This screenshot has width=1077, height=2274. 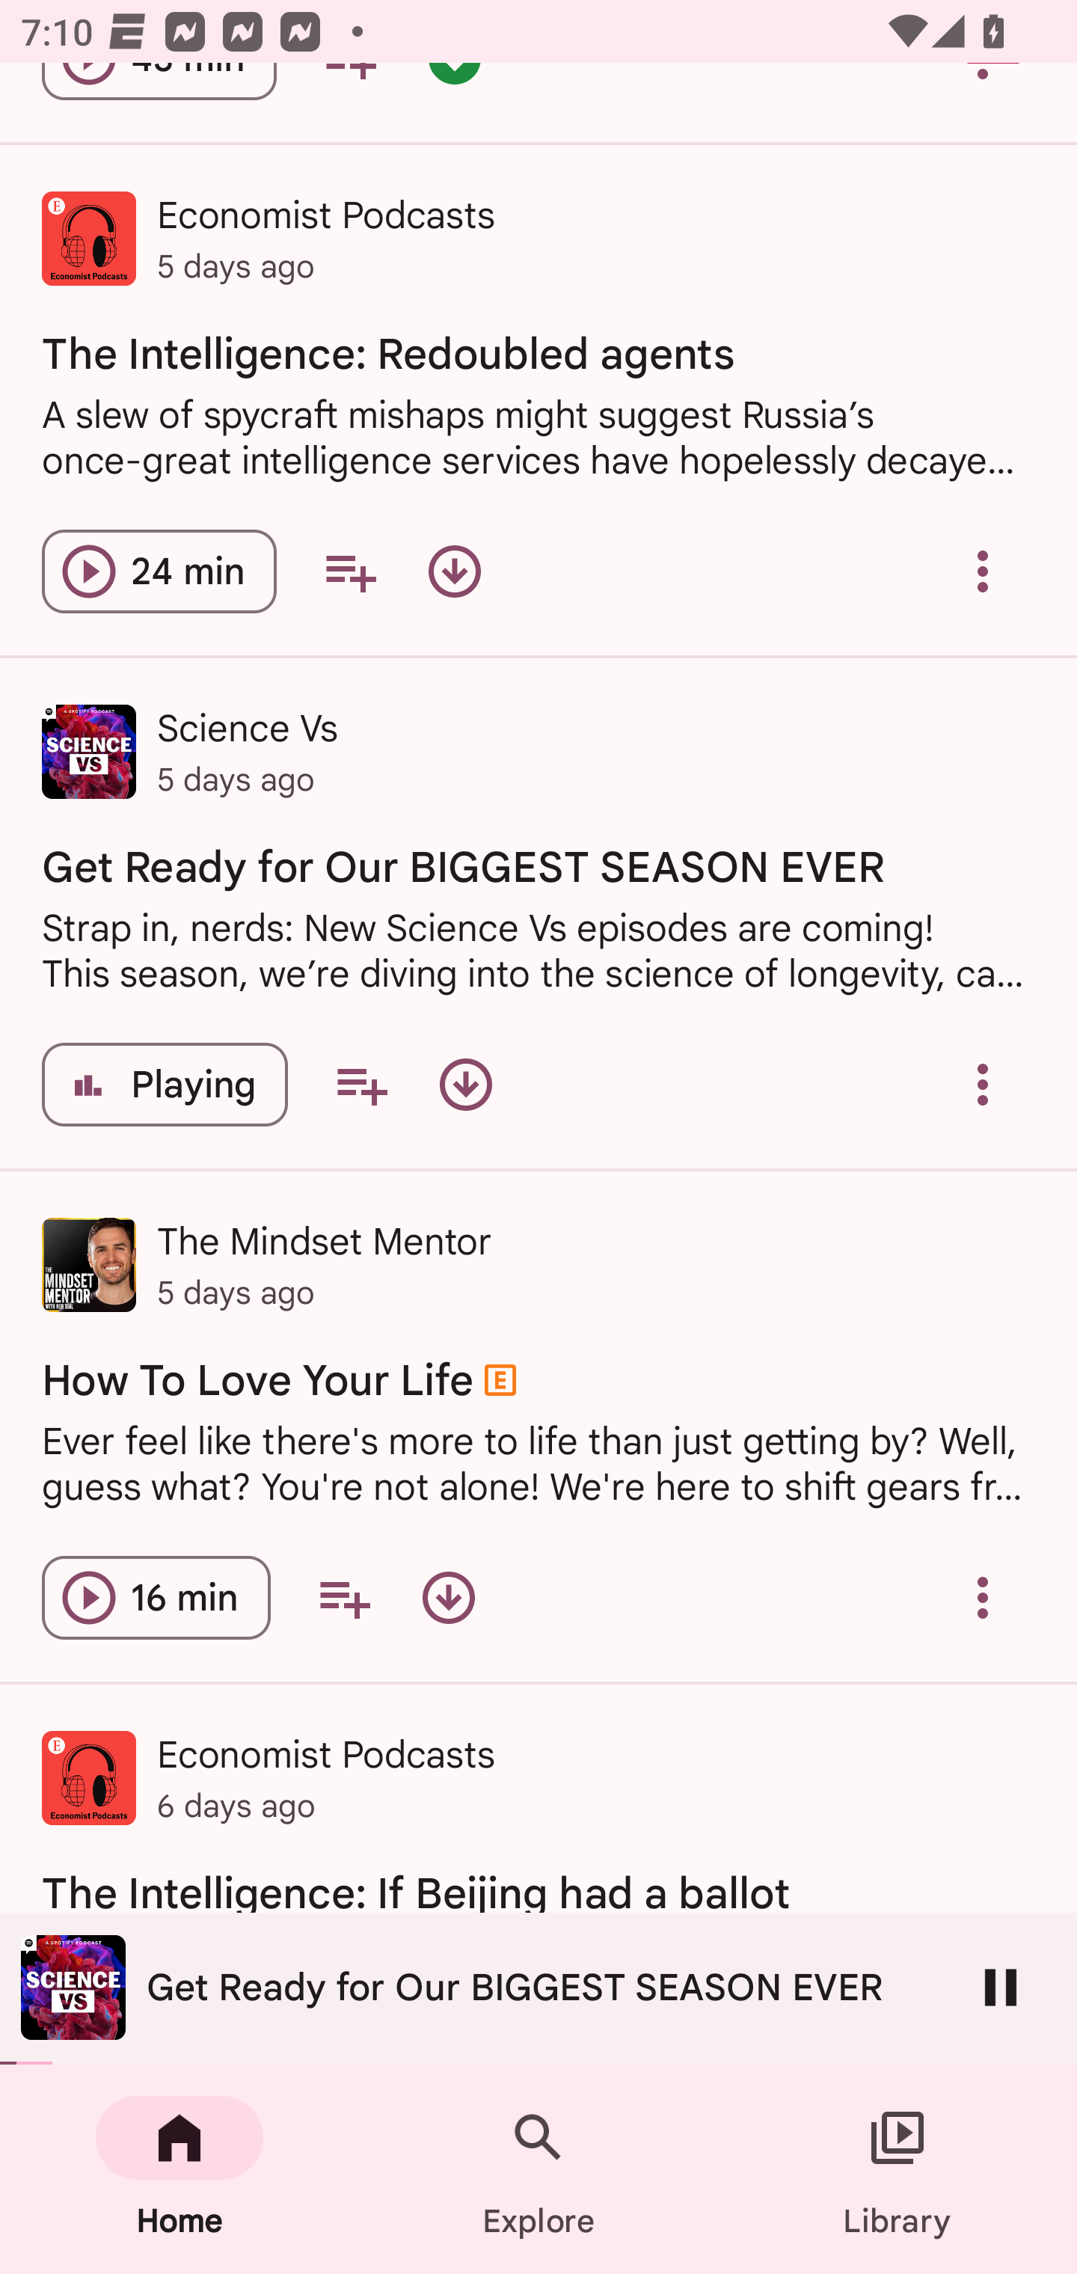 I want to click on Add to your queue, so click(x=360, y=1085).